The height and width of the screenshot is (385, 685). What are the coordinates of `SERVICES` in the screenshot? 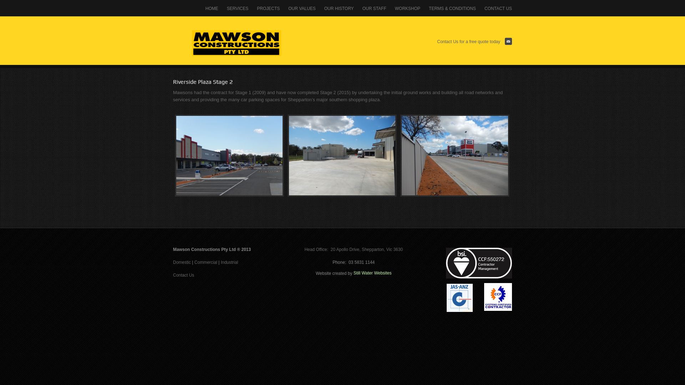 It's located at (238, 8).